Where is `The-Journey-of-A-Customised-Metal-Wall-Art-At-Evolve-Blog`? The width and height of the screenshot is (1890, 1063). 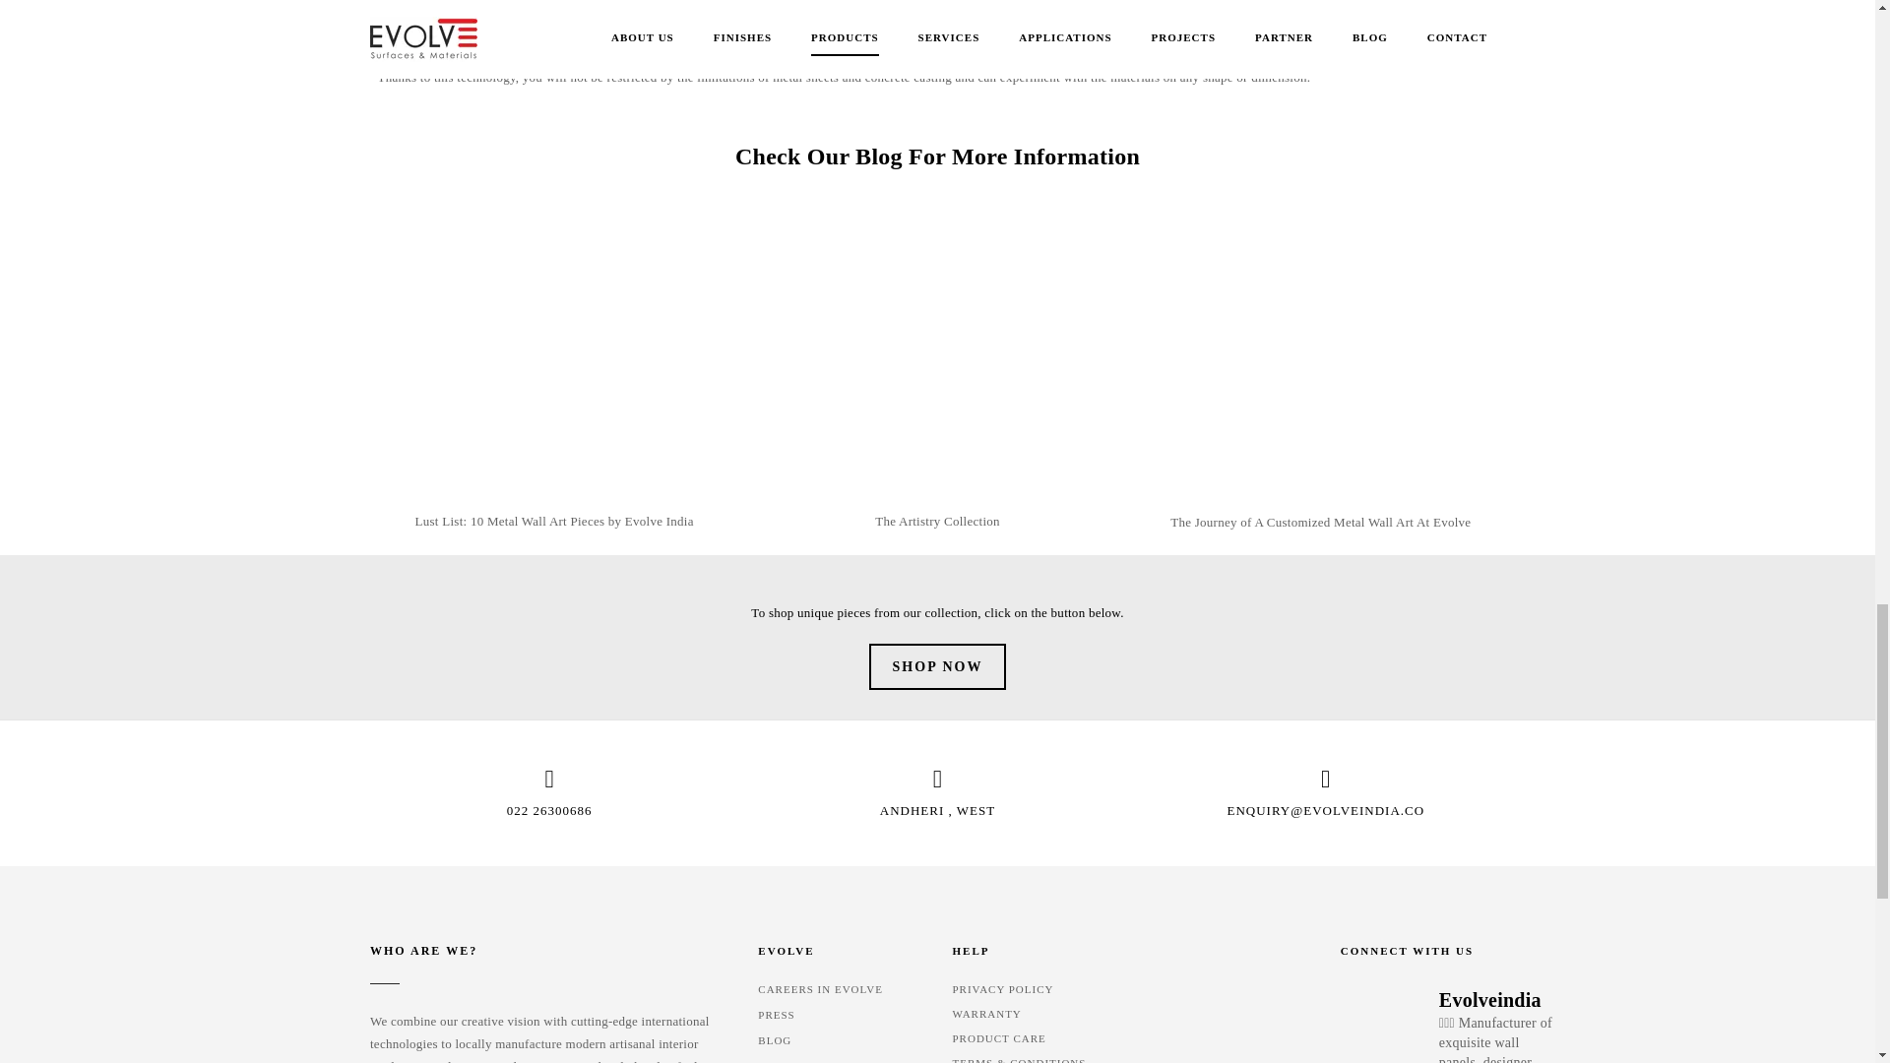
The-Journey-of-A-Customised-Metal-Wall-Art-At-Evolve-Blog is located at coordinates (1321, 341).